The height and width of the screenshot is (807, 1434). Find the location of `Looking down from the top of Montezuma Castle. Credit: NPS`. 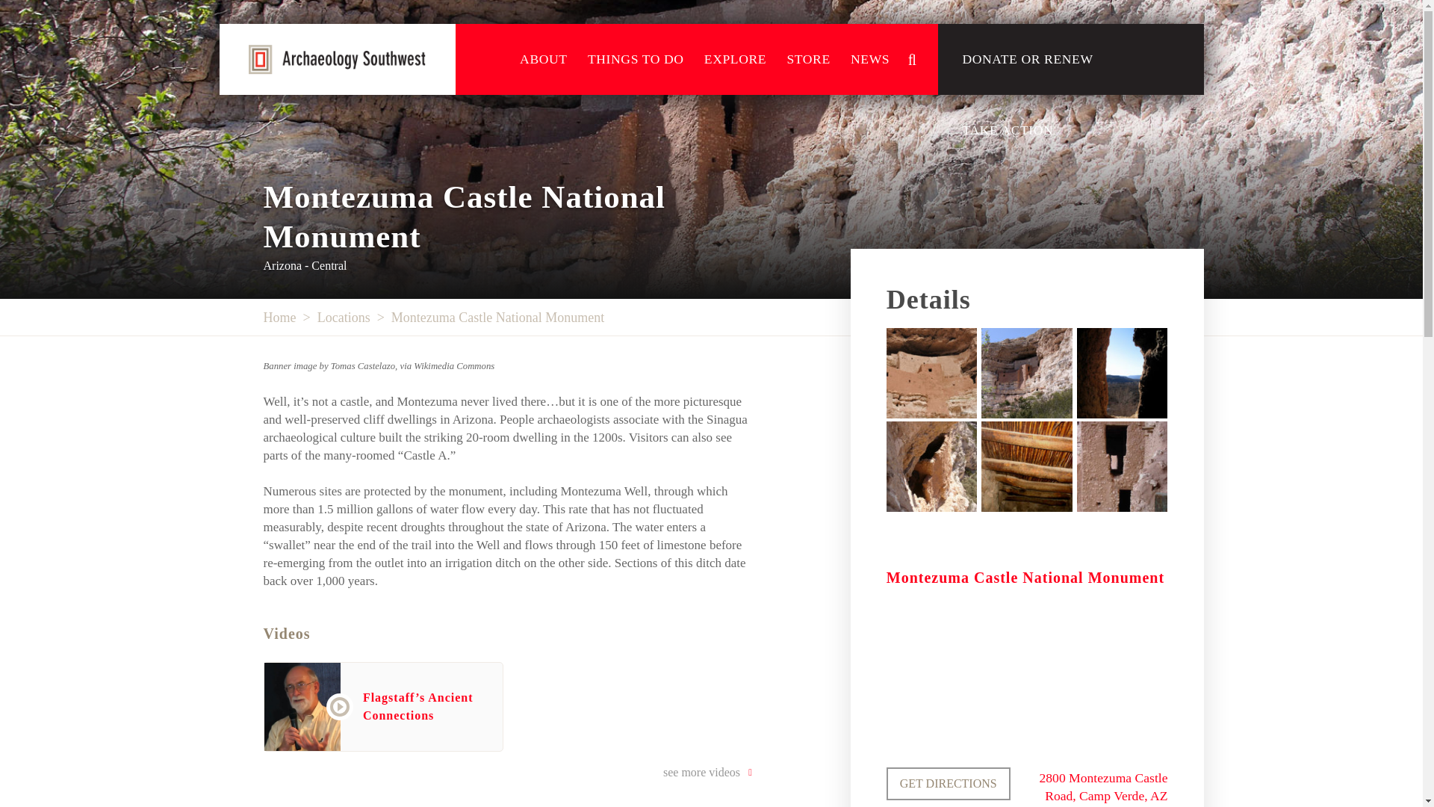

Looking down from the top of Montezuma Castle. Credit: NPS is located at coordinates (931, 466).